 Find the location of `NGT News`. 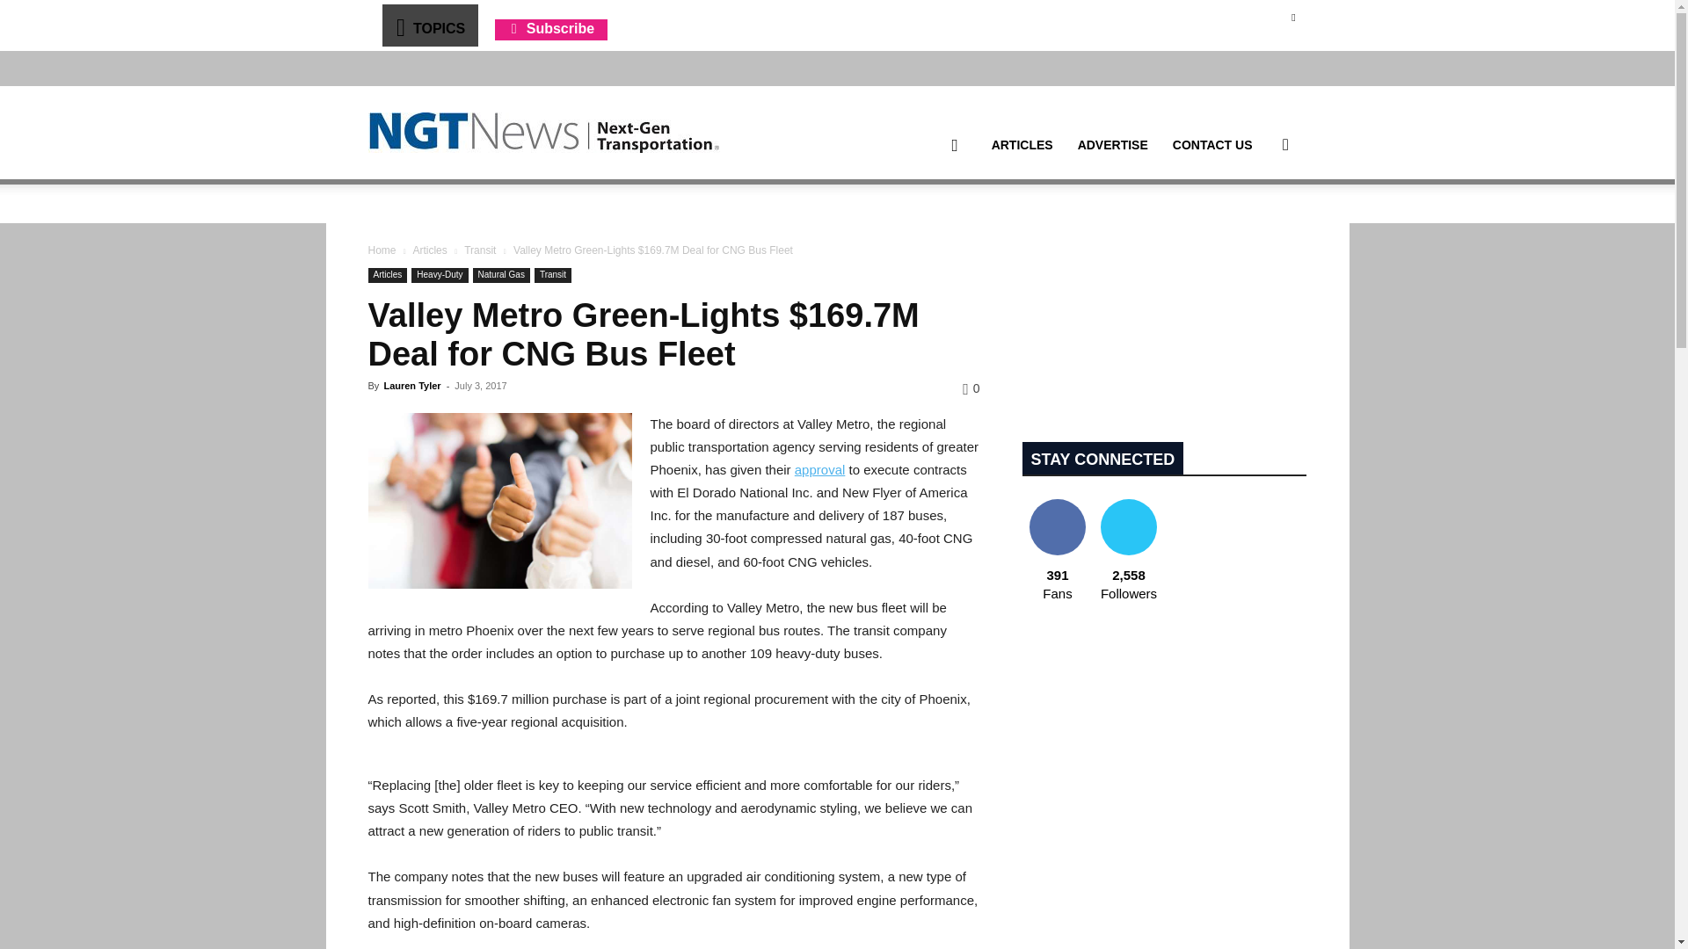

NGT News is located at coordinates (543, 132).